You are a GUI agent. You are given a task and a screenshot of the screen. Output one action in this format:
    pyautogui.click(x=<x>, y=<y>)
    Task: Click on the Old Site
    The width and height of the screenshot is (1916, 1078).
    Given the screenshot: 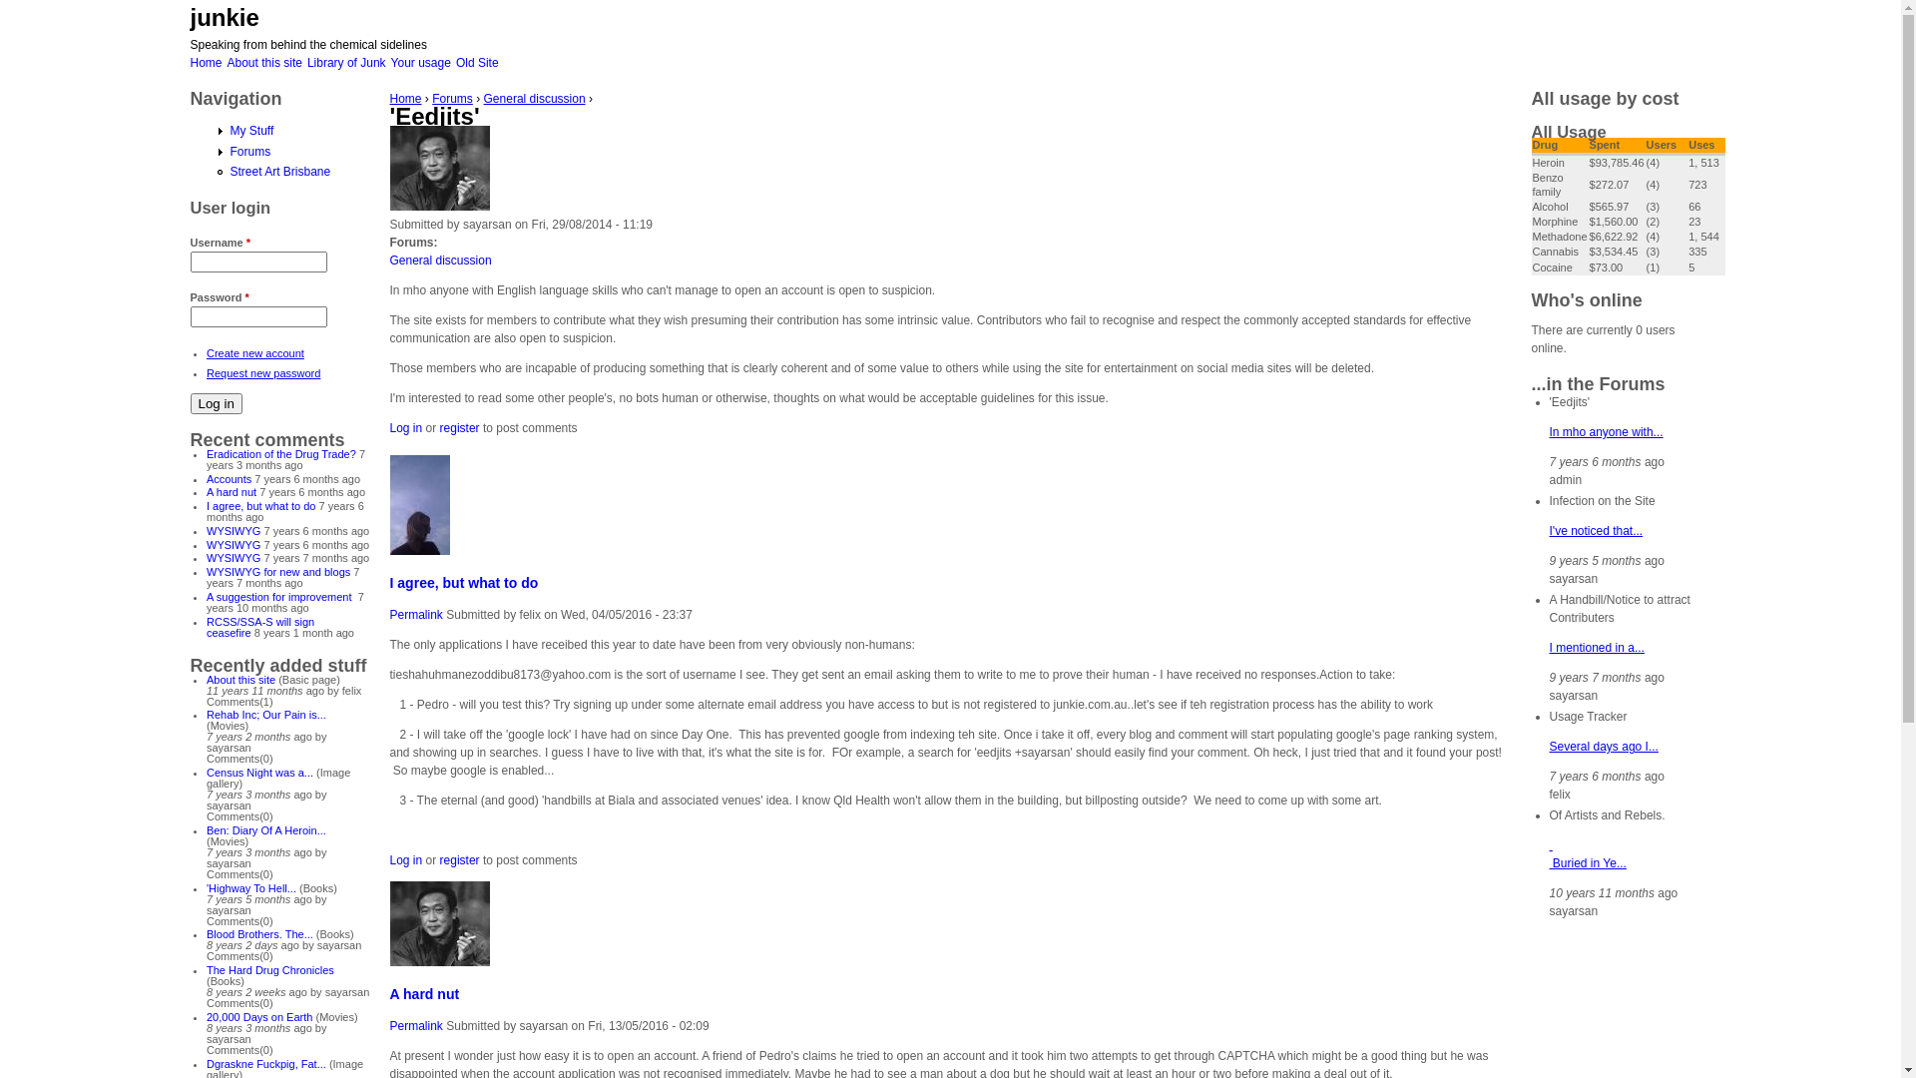 What is the action you would take?
    pyautogui.click(x=477, y=63)
    